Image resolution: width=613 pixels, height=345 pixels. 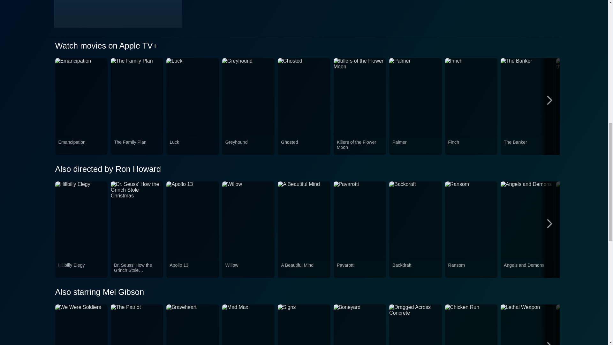 I want to click on The Boy, the Mole, the Fox and the Horse, so click(x=582, y=146).